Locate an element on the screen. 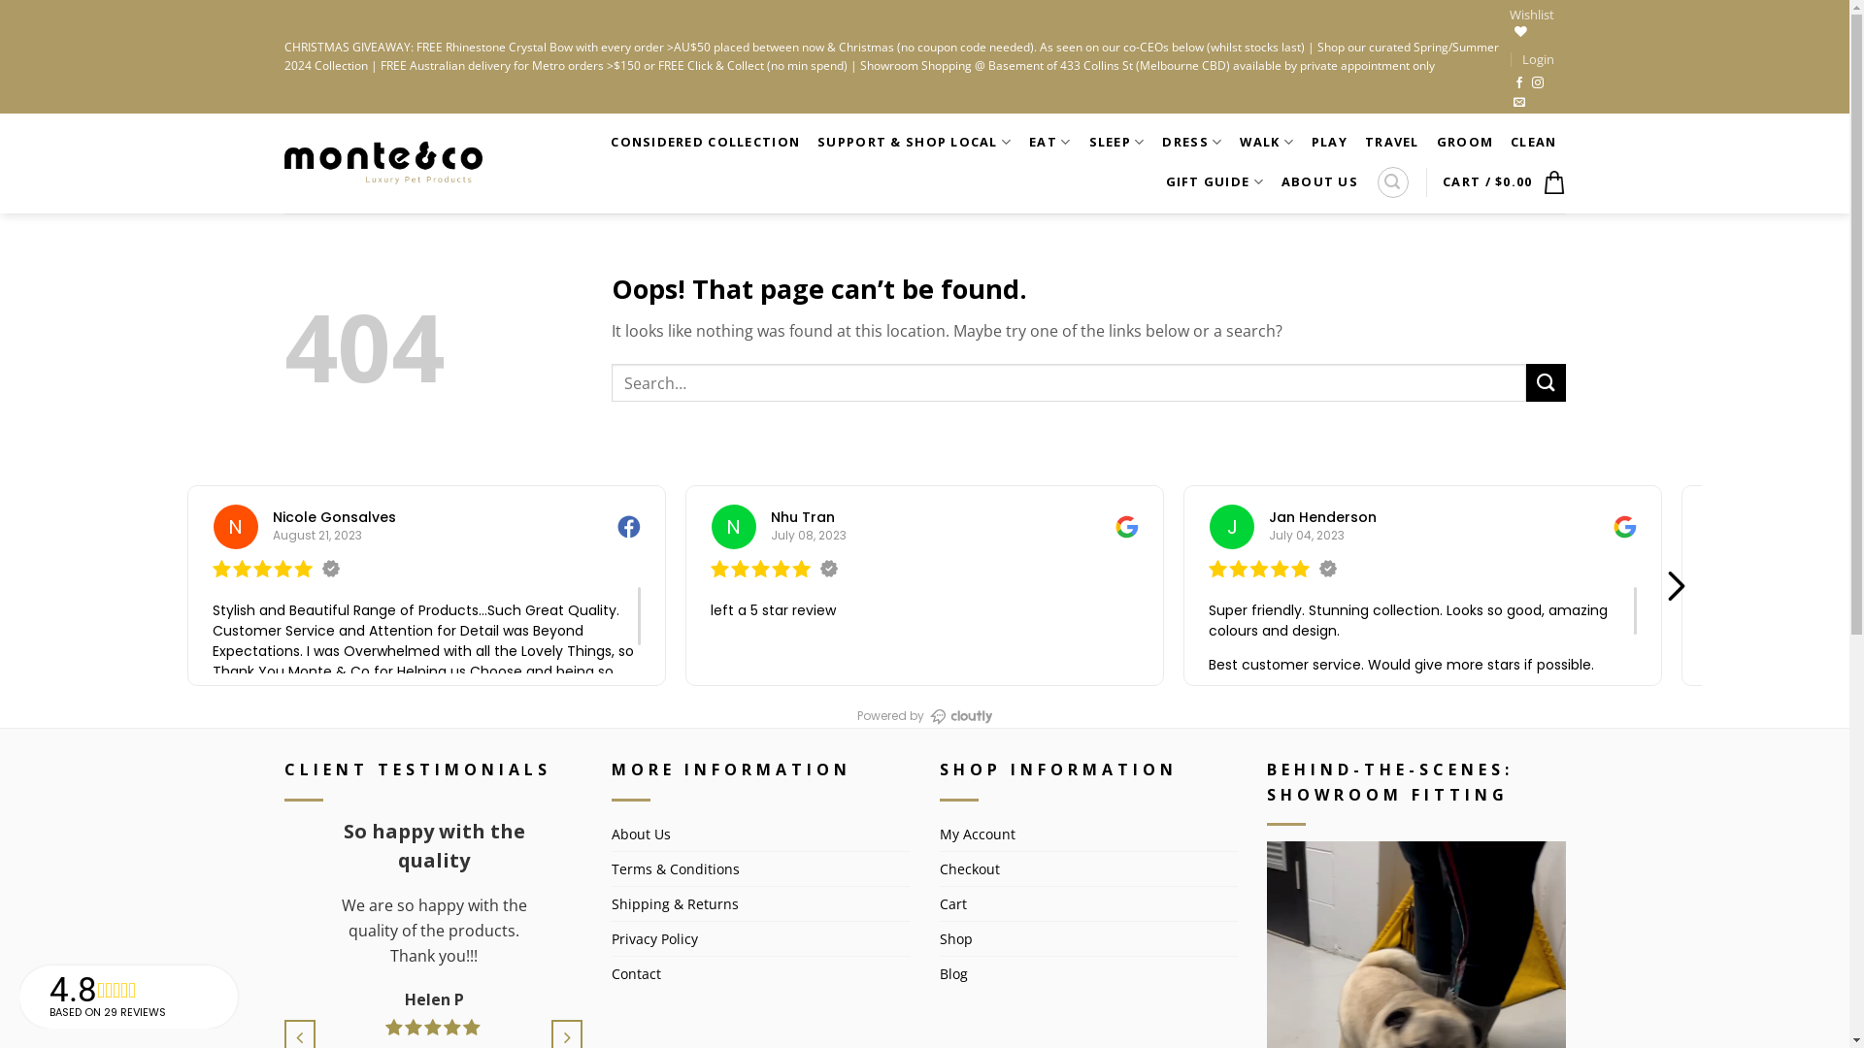  GIFT GUIDE is located at coordinates (1215, 182).